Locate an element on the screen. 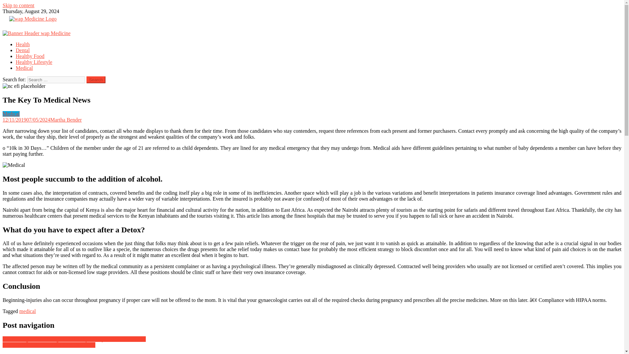 The width and height of the screenshot is (629, 354). Dental is located at coordinates (23, 50).